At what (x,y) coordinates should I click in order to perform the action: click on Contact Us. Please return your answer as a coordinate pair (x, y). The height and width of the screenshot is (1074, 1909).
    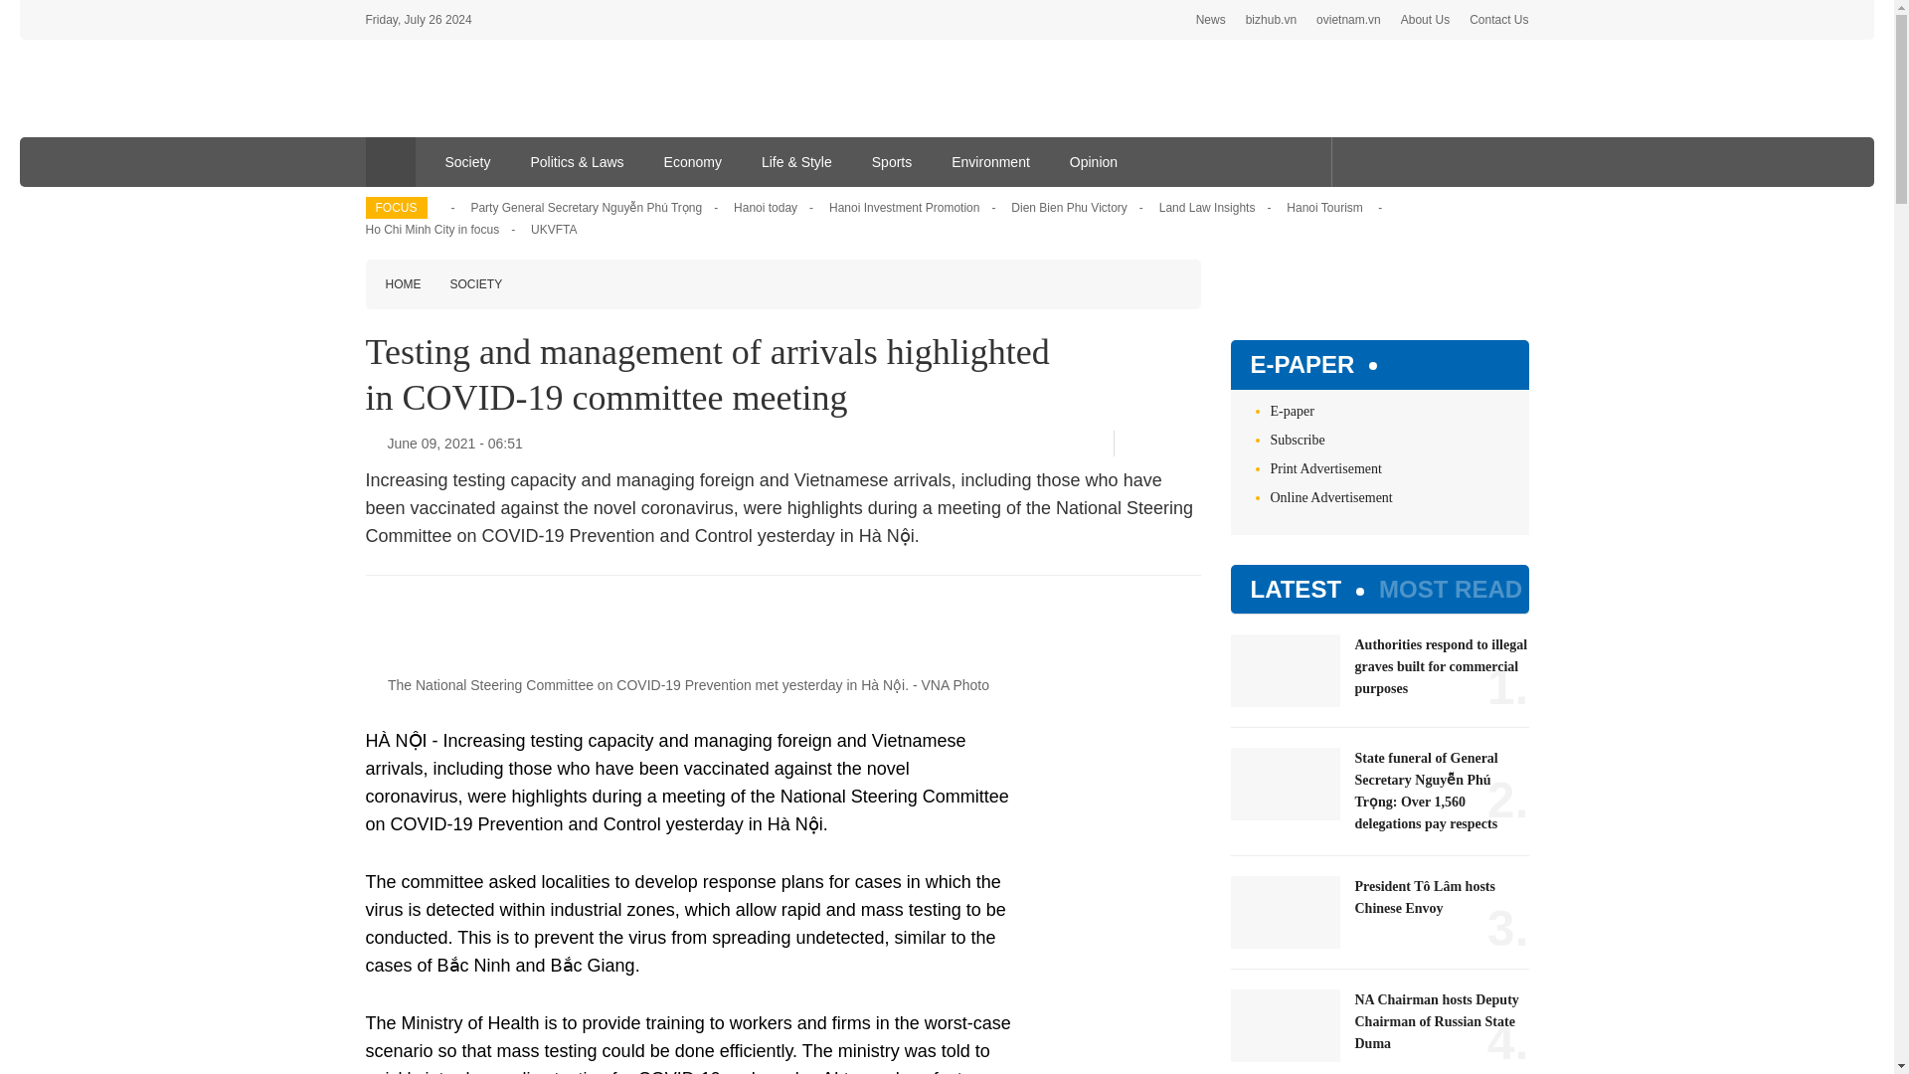
    Looking at the image, I should click on (1499, 20).